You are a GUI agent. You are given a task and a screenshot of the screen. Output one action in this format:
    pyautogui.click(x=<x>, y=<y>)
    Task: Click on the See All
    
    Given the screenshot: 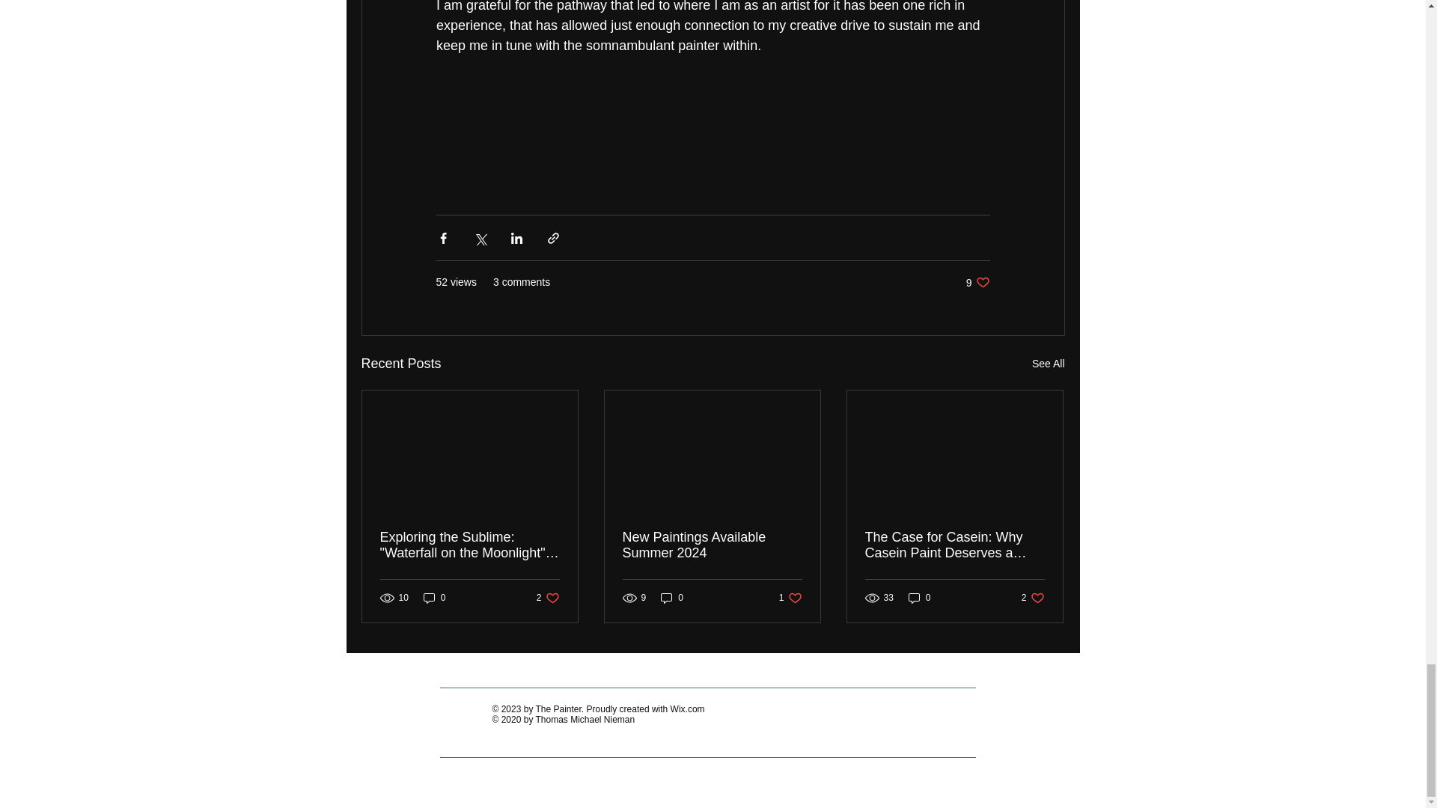 What is the action you would take?
    pyautogui.click(x=548, y=597)
    